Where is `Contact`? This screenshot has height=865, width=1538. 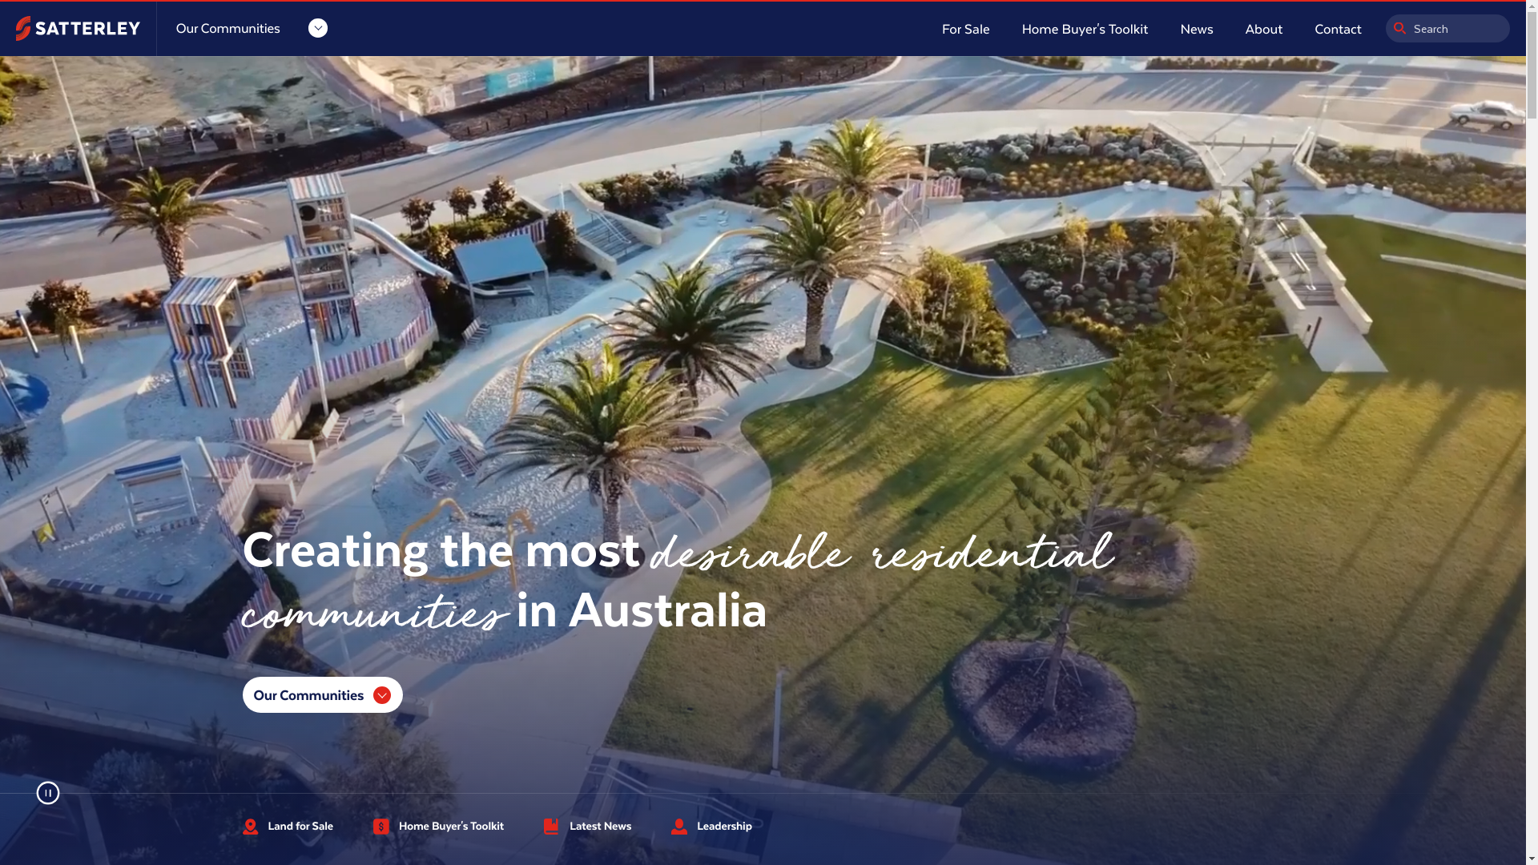 Contact is located at coordinates (1338, 28).